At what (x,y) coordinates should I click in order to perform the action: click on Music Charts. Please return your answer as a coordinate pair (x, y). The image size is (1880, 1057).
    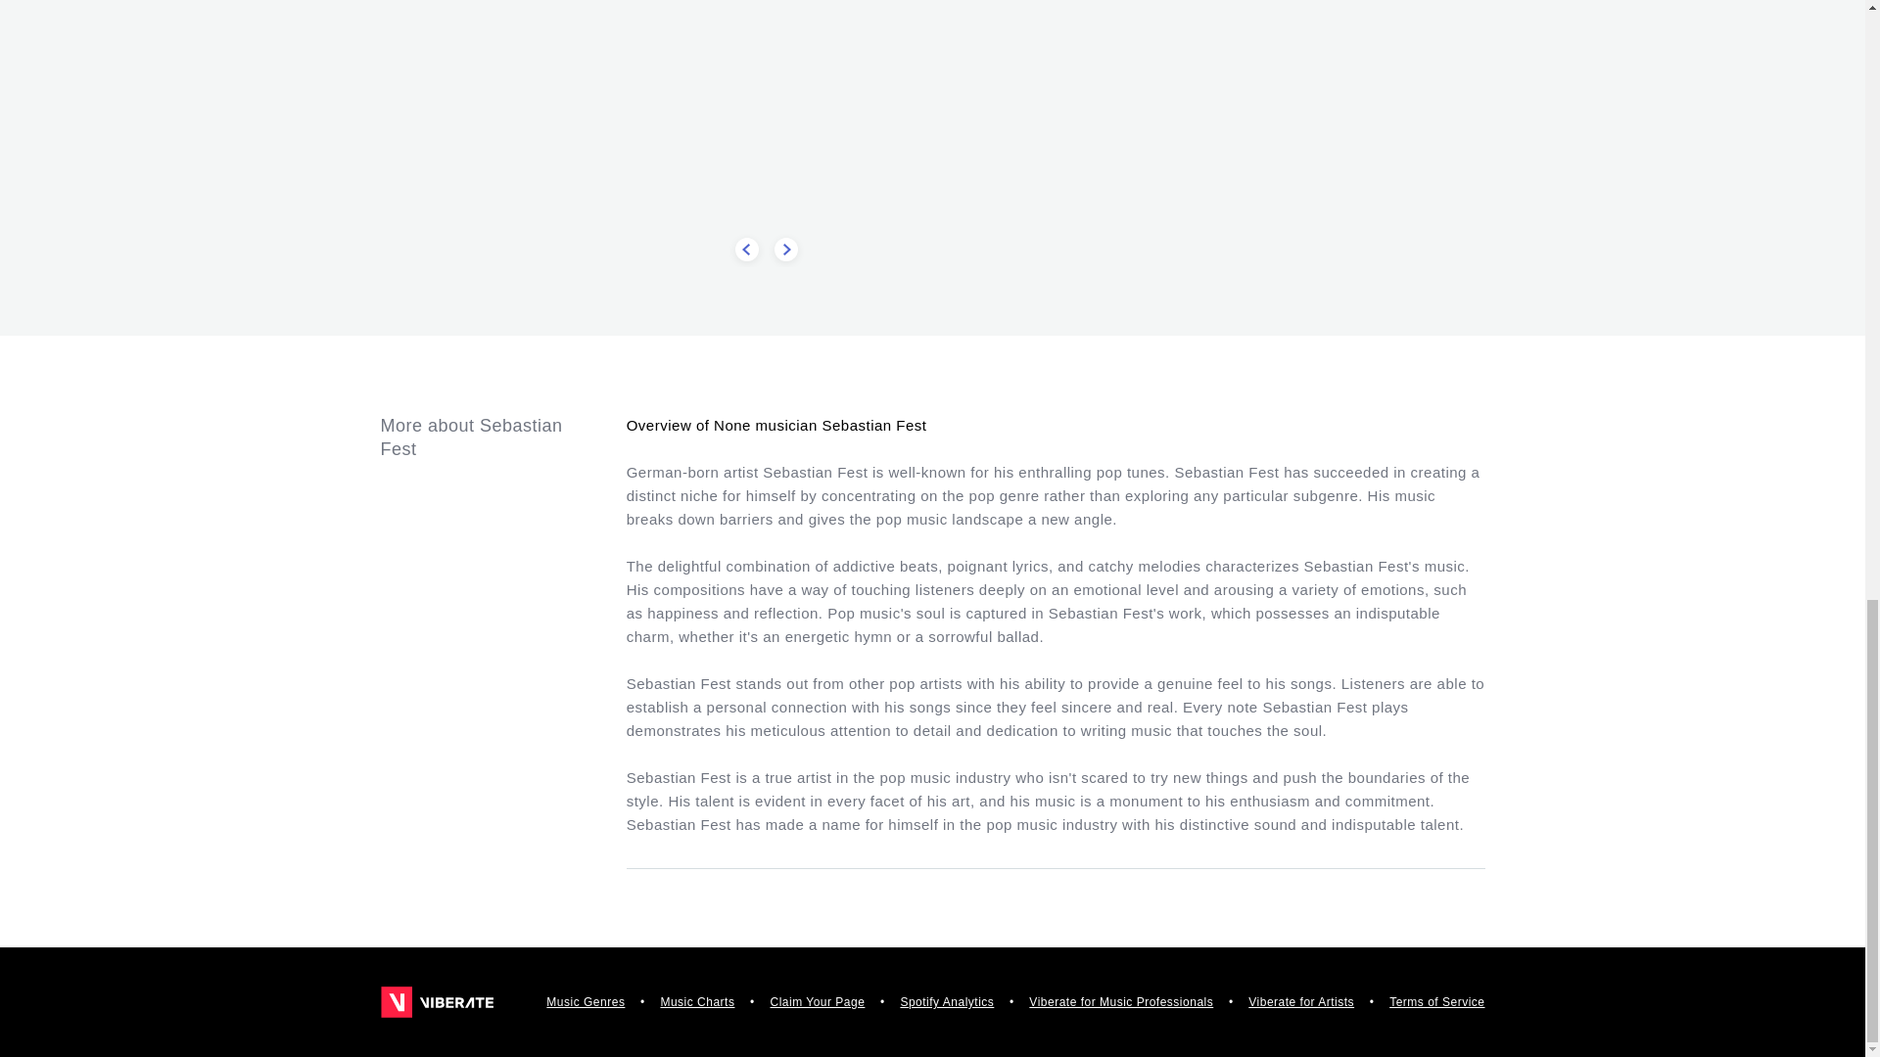
    Looking at the image, I should click on (697, 1002).